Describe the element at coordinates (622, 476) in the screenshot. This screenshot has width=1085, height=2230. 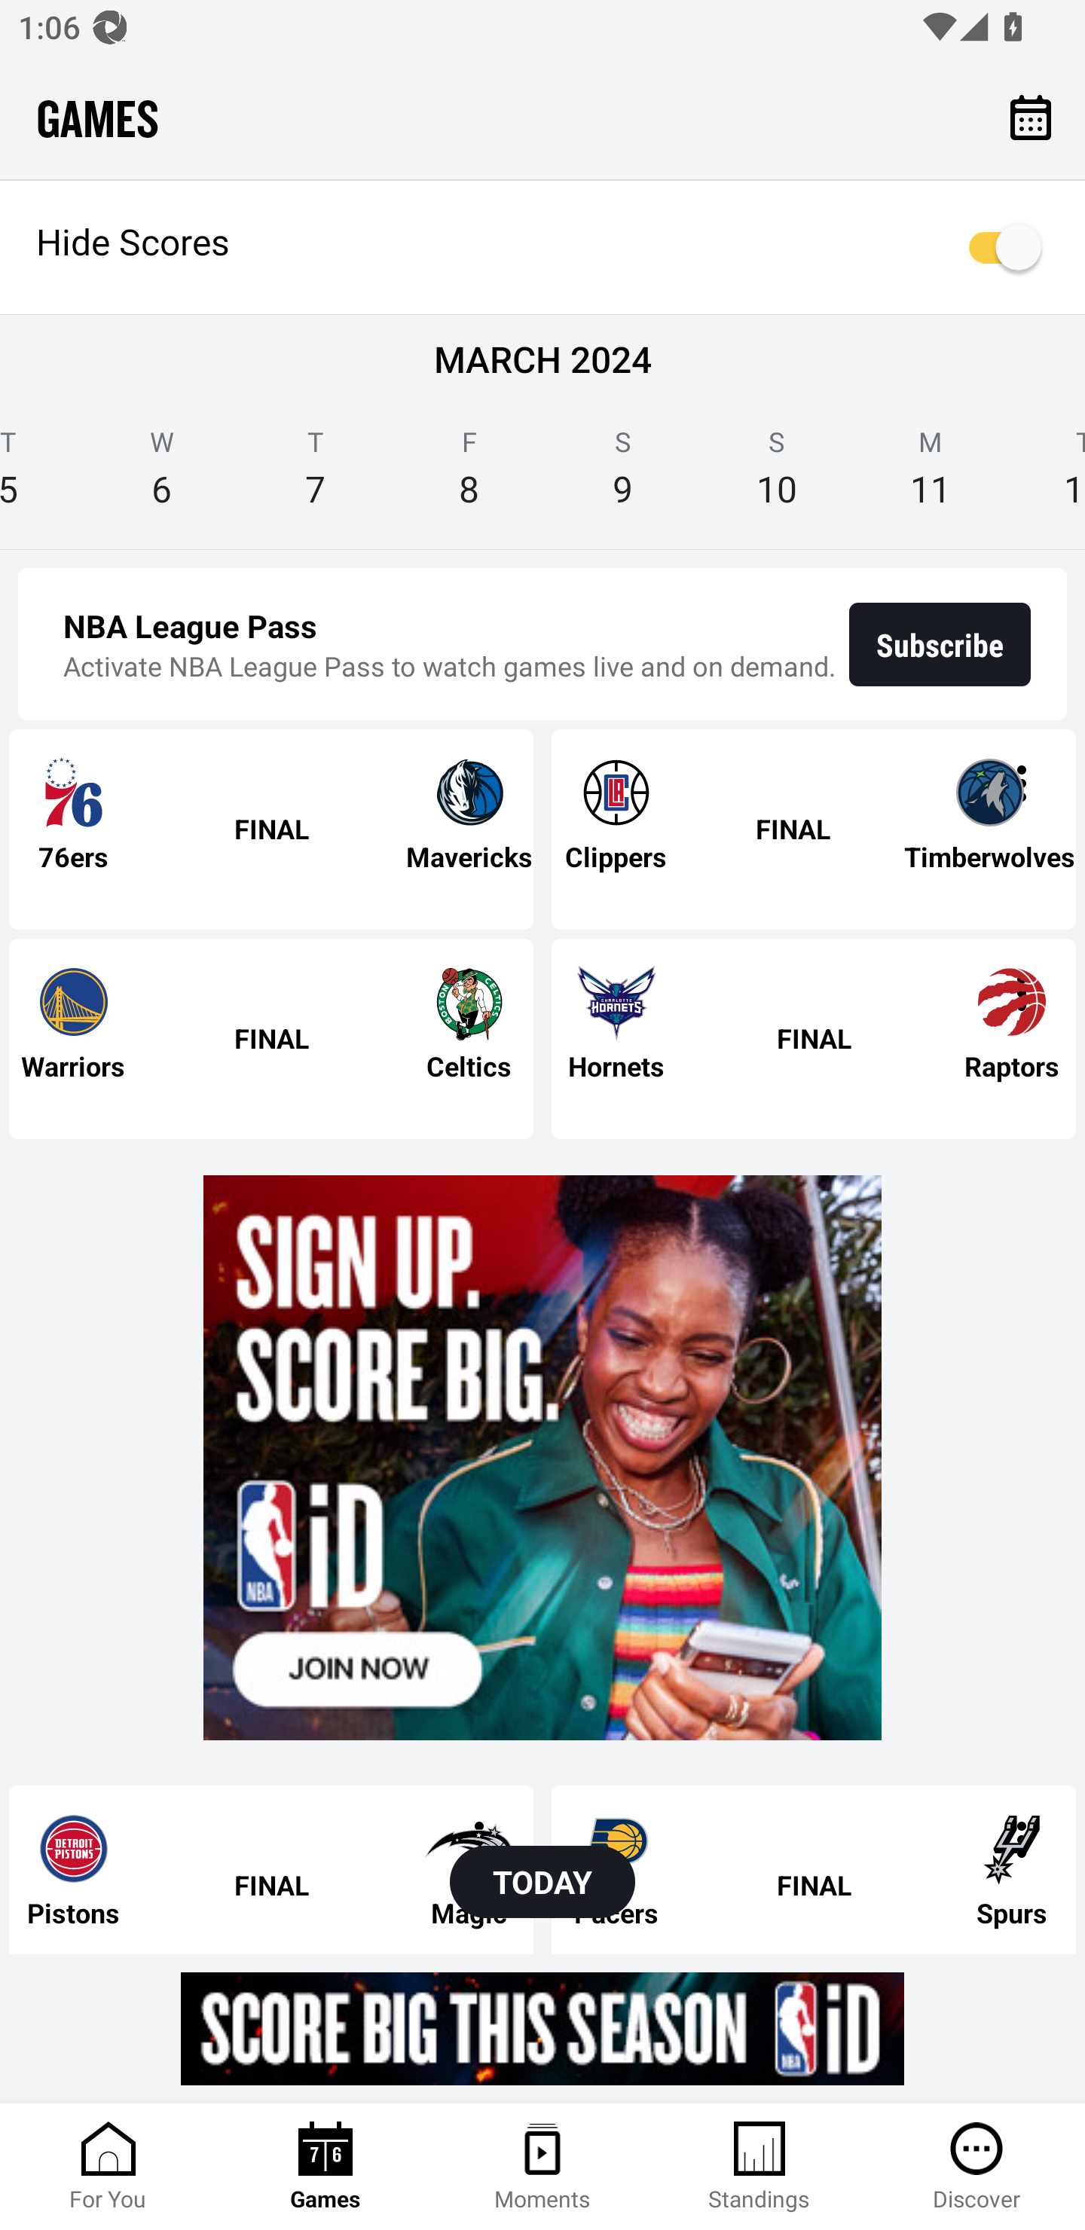
I see `S 9` at that location.